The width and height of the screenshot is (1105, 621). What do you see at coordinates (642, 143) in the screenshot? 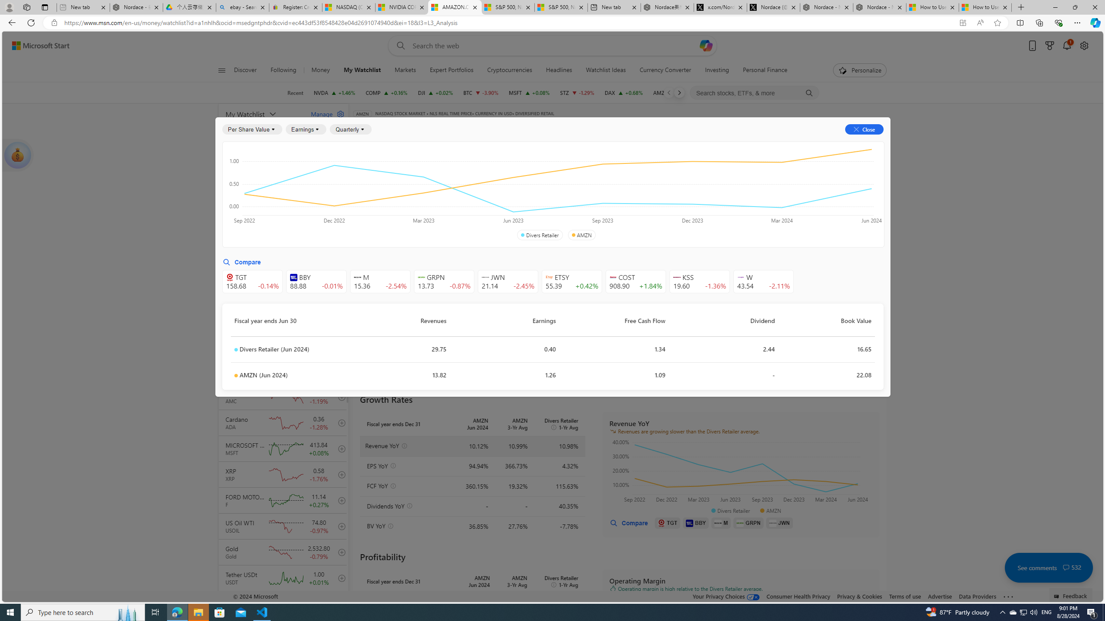
I see `Financials` at bounding box center [642, 143].